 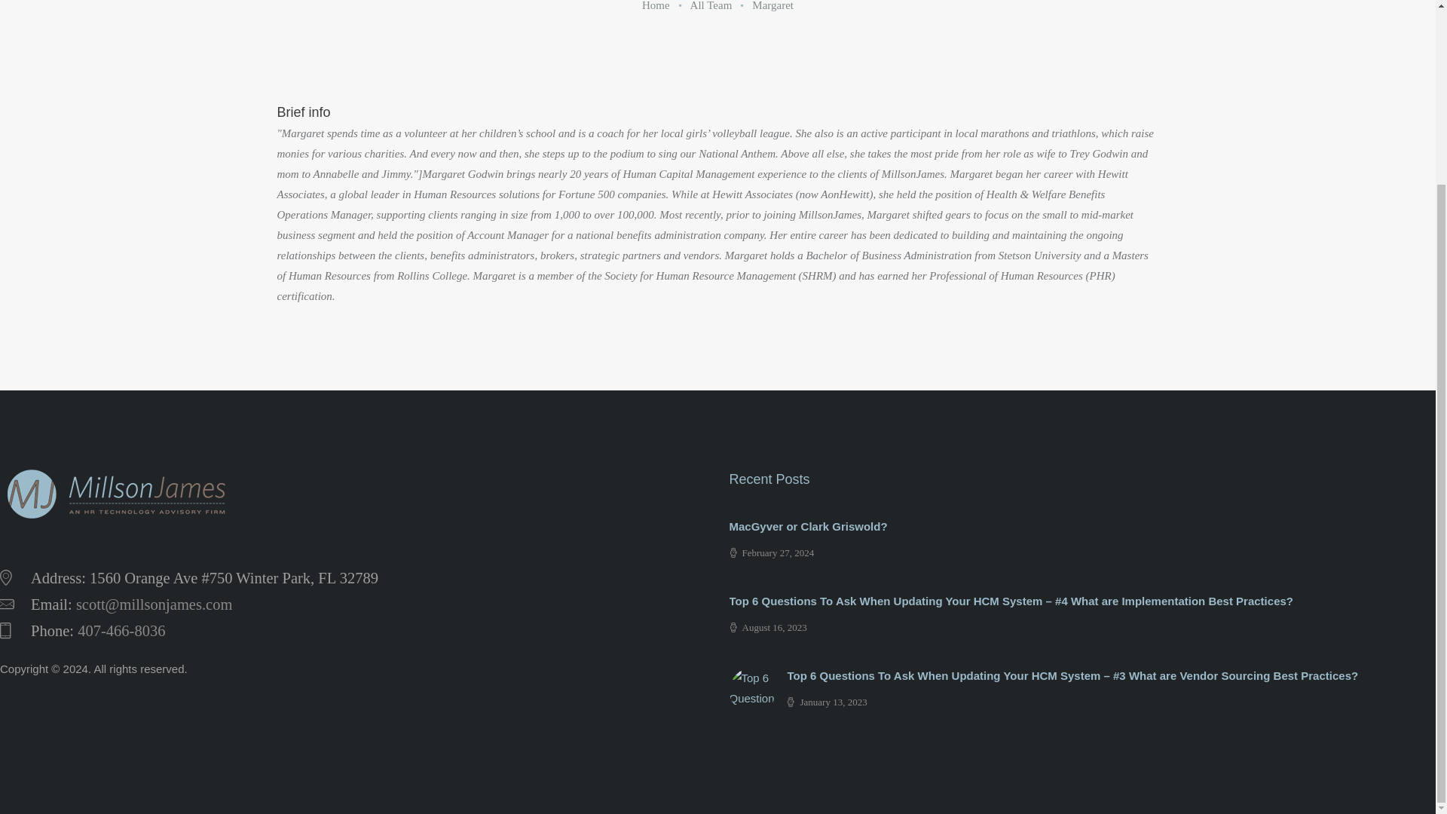 I want to click on August 16, 2023, so click(x=768, y=627).